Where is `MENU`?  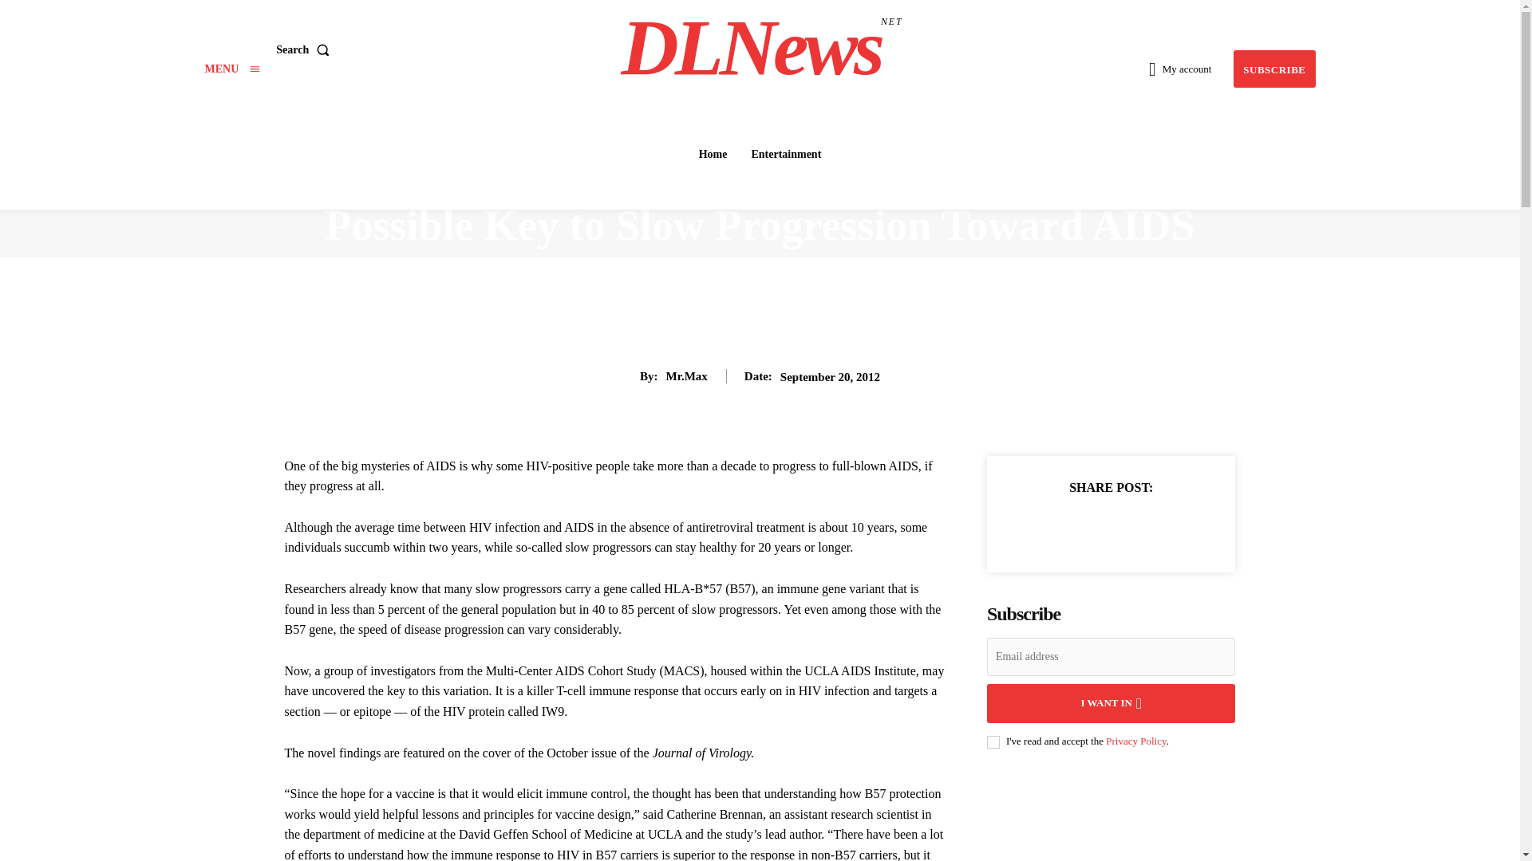
MENU is located at coordinates (231, 69).